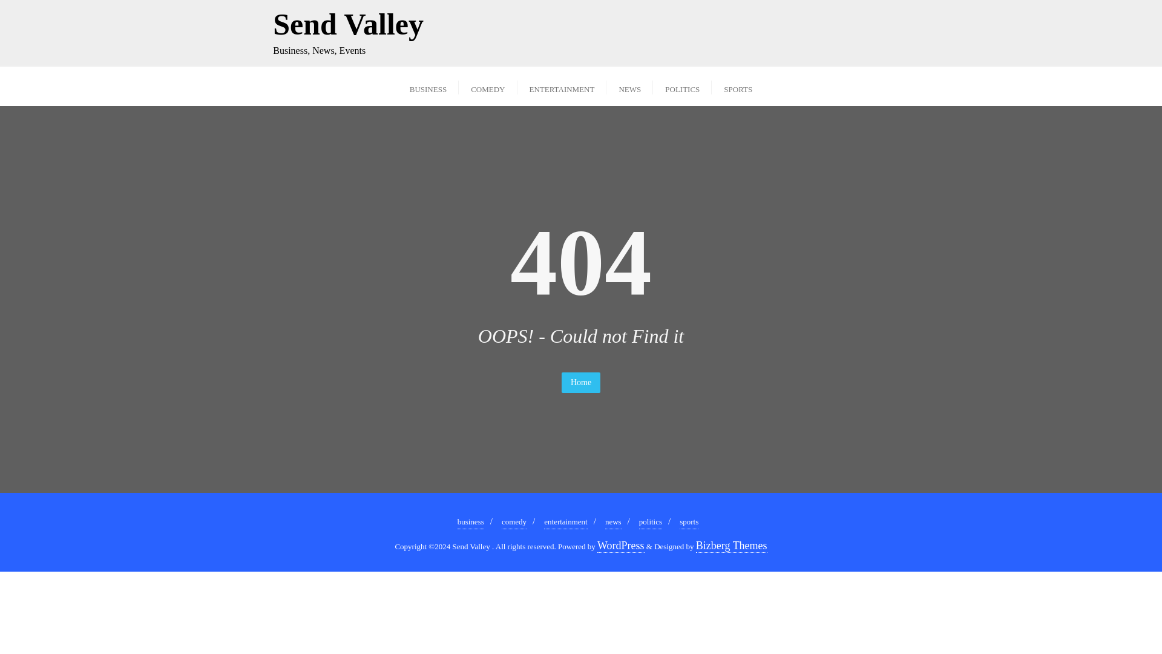  Describe the element at coordinates (581, 383) in the screenshot. I see `Home` at that location.